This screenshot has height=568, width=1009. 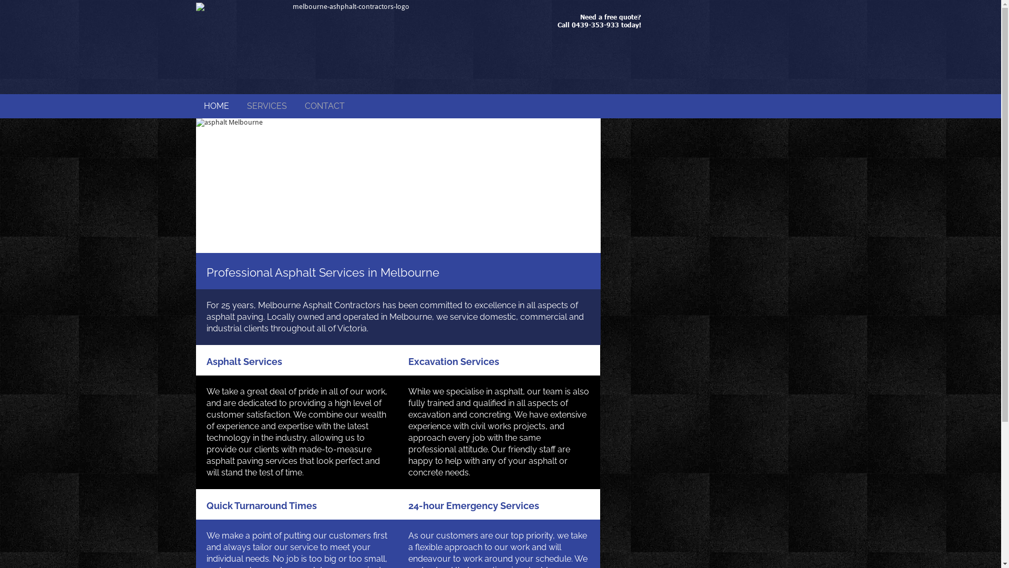 What do you see at coordinates (347, 47) in the screenshot?
I see `melbourne-ashphalt-contractors-logo` at bounding box center [347, 47].